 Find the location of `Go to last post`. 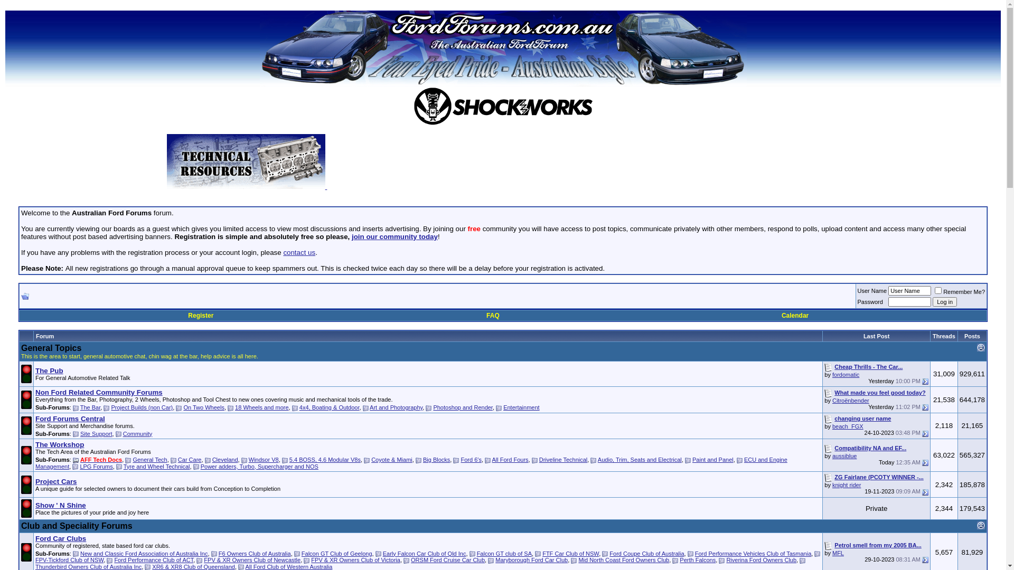

Go to last post is located at coordinates (925, 434).